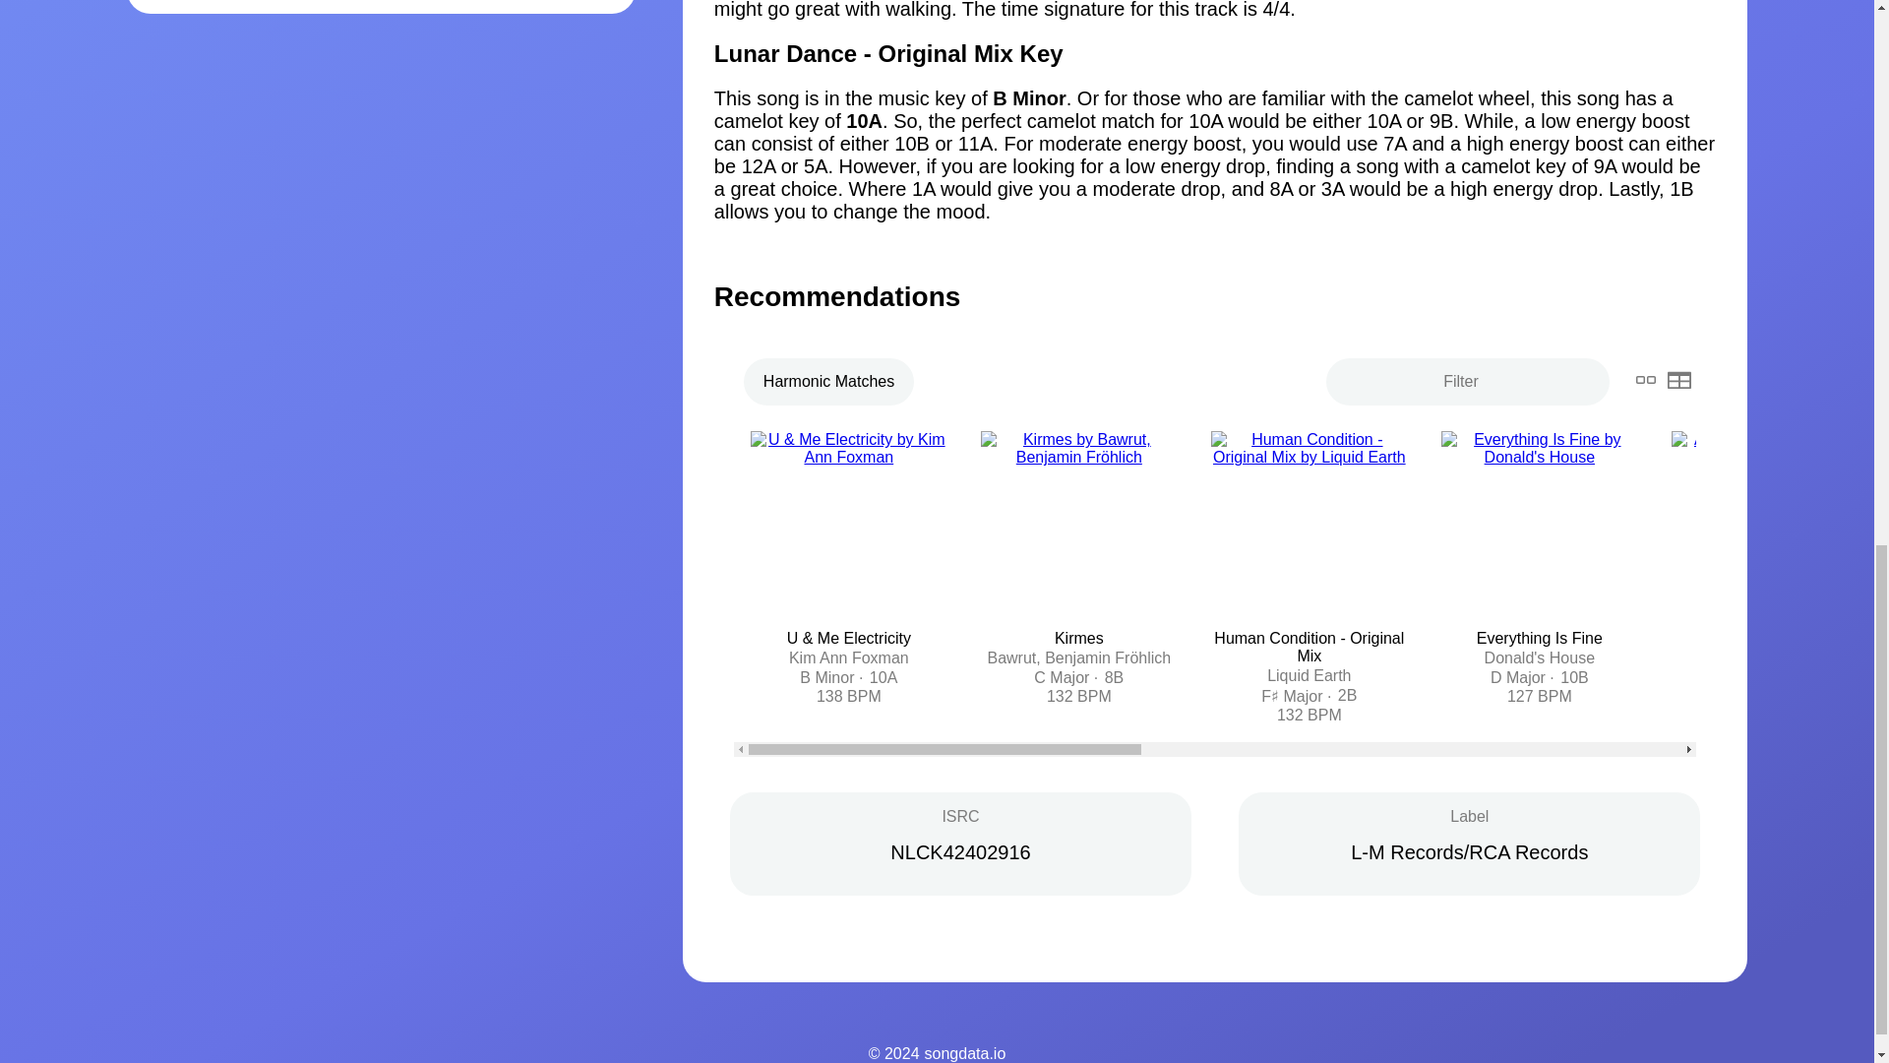 The width and height of the screenshot is (1889, 1063). Describe the element at coordinates (1078, 638) in the screenshot. I see `Kirmes` at that location.